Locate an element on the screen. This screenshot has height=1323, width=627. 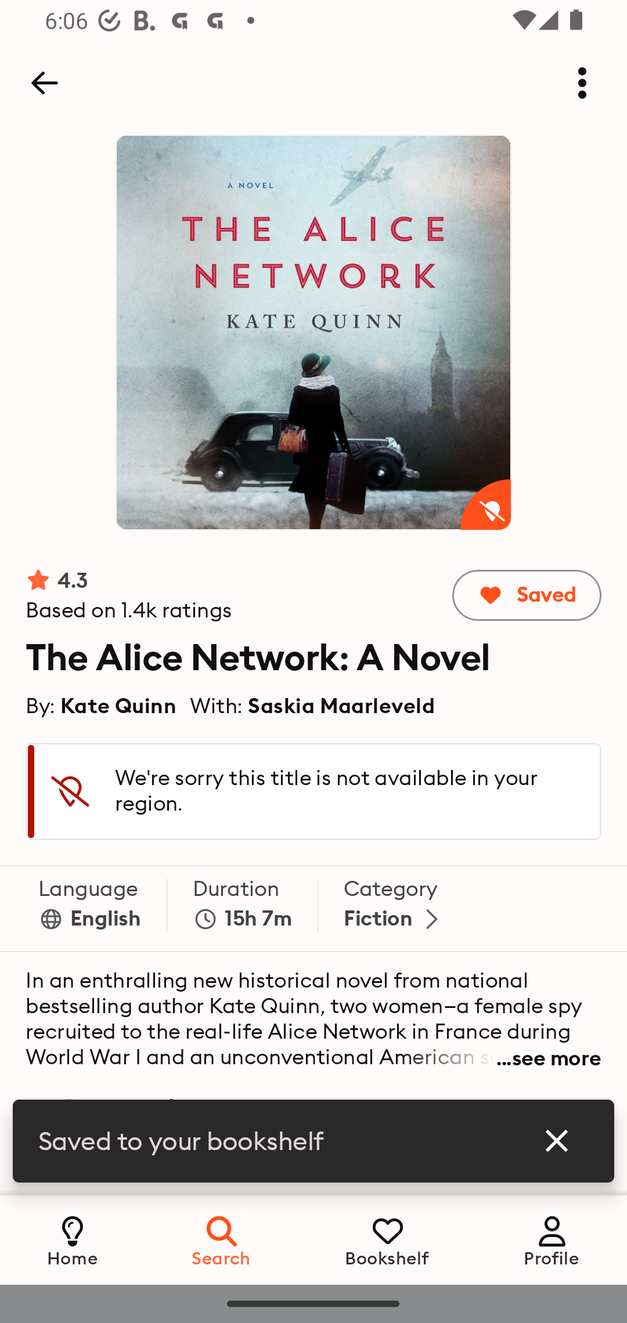
Bookshelf is located at coordinates (387, 1239).